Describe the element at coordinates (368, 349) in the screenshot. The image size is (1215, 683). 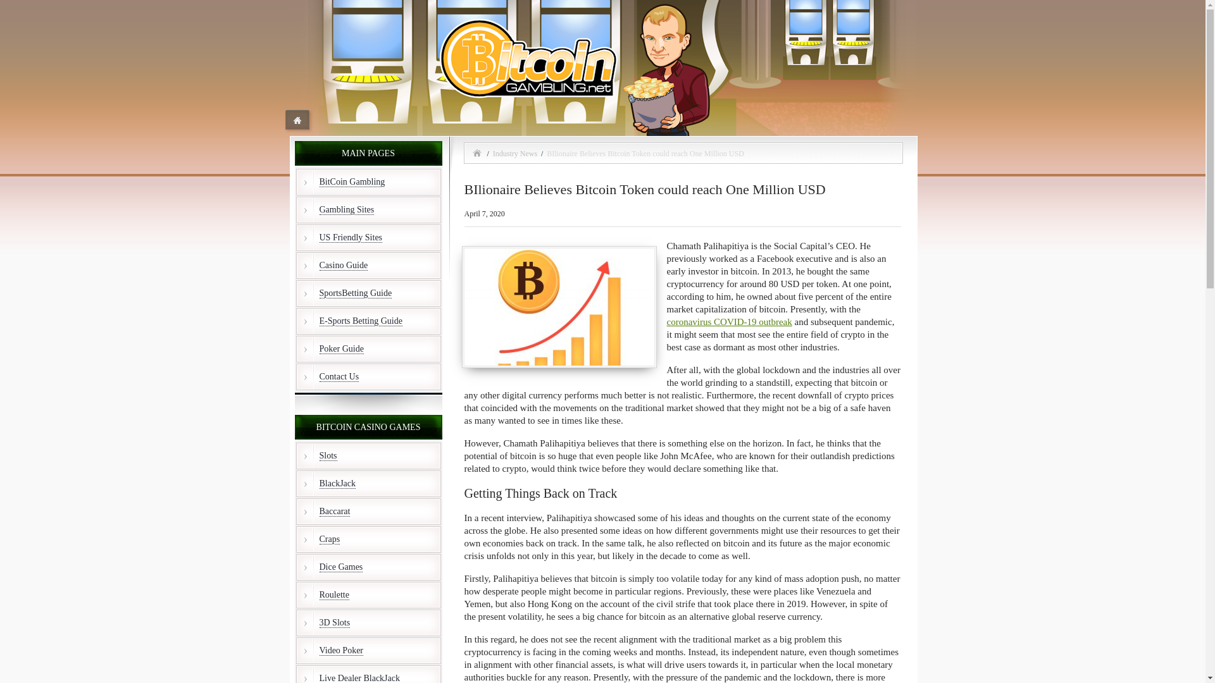
I see `Poker Guide` at that location.